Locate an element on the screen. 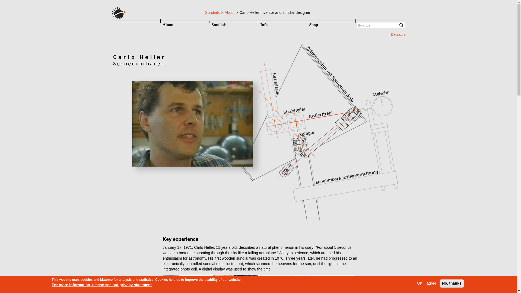 The height and width of the screenshot is (293, 521). Sundials is located at coordinates (233, 24).